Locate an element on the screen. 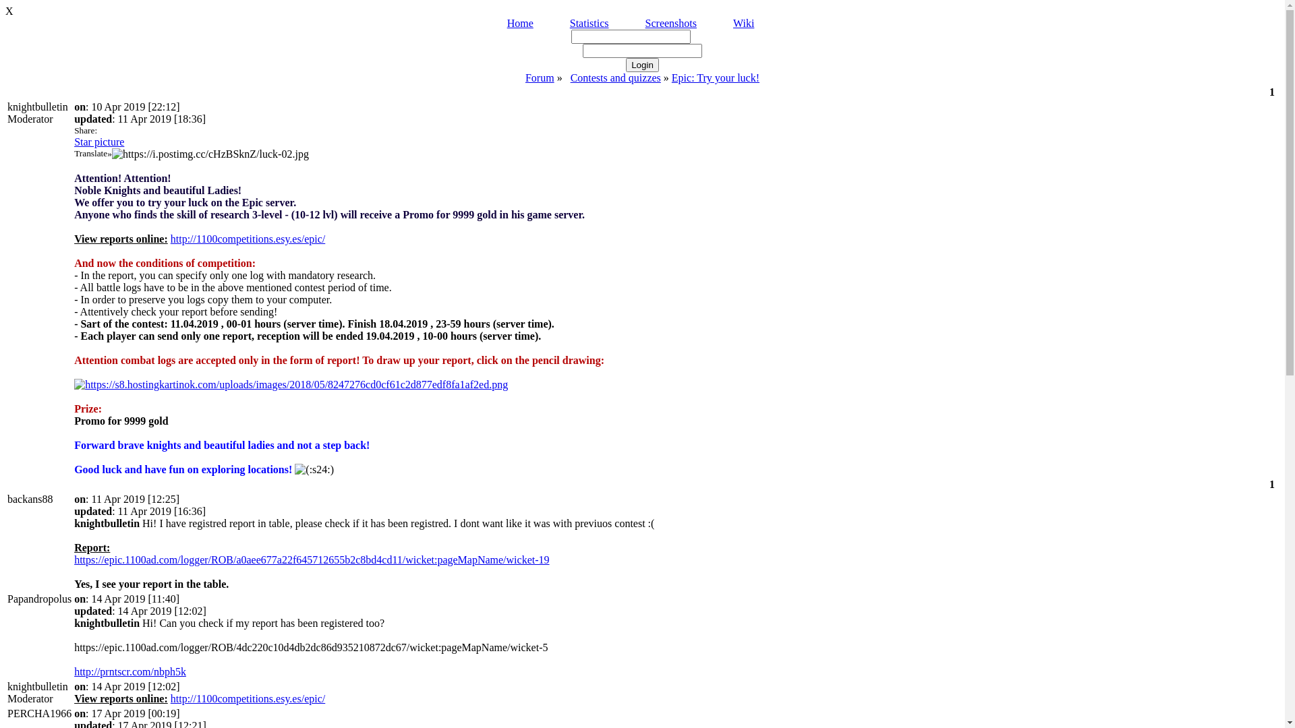 Image resolution: width=1295 pixels, height=728 pixels. http://1100competitions.esy.es/epic/ is located at coordinates (248, 239).